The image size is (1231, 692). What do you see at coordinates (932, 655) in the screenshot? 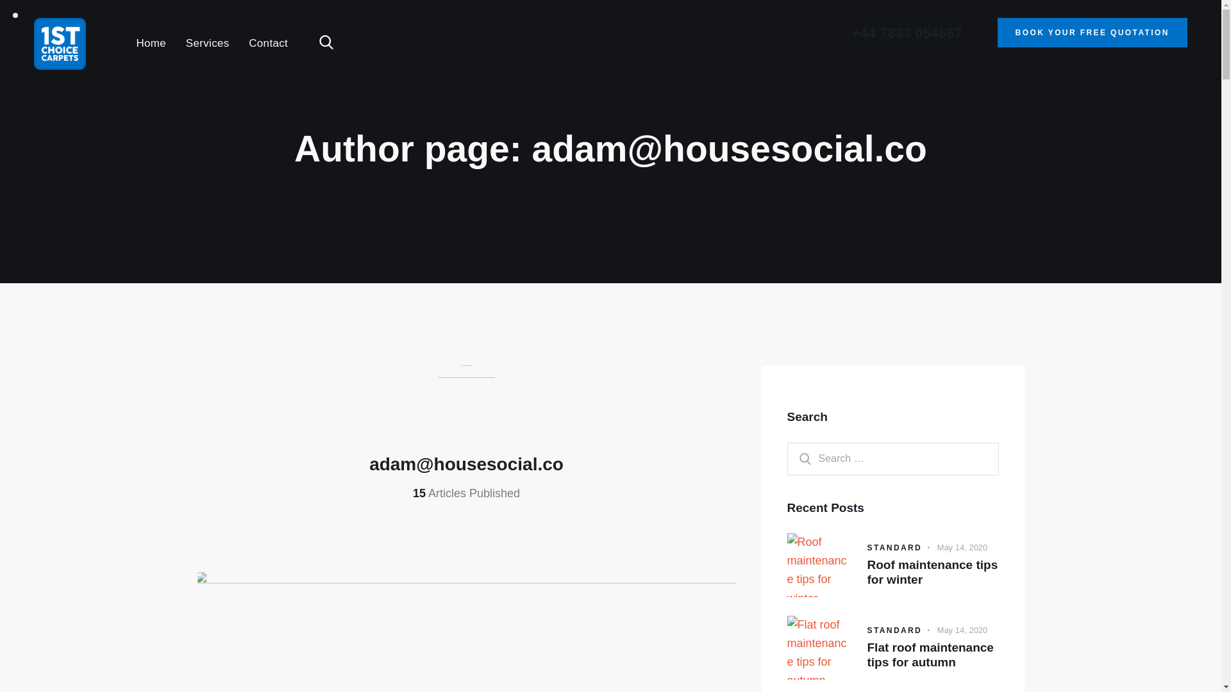
I see `Flat roof maintenance tips for autumn` at bounding box center [932, 655].